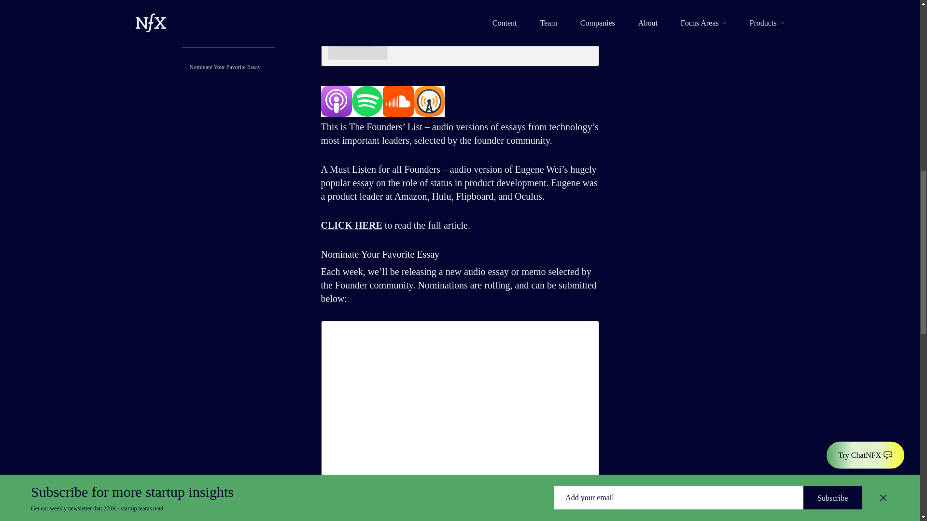 This screenshot has width=927, height=521. What do you see at coordinates (366, 101) in the screenshot?
I see `Spotify` at bounding box center [366, 101].